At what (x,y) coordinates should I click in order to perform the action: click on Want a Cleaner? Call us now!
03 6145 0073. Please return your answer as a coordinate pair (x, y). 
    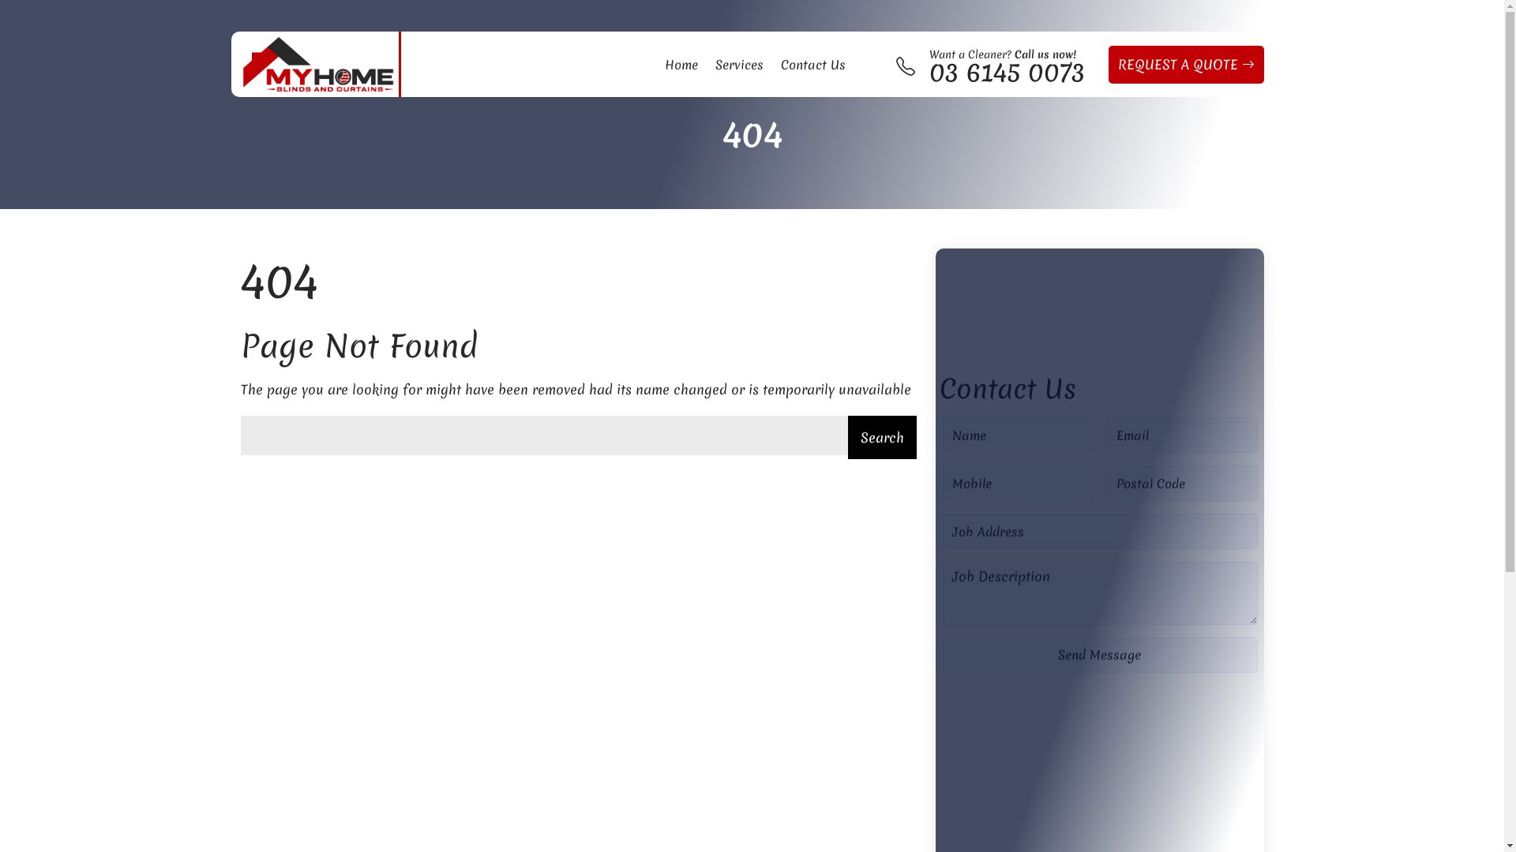
    Looking at the image, I should click on (1006, 65).